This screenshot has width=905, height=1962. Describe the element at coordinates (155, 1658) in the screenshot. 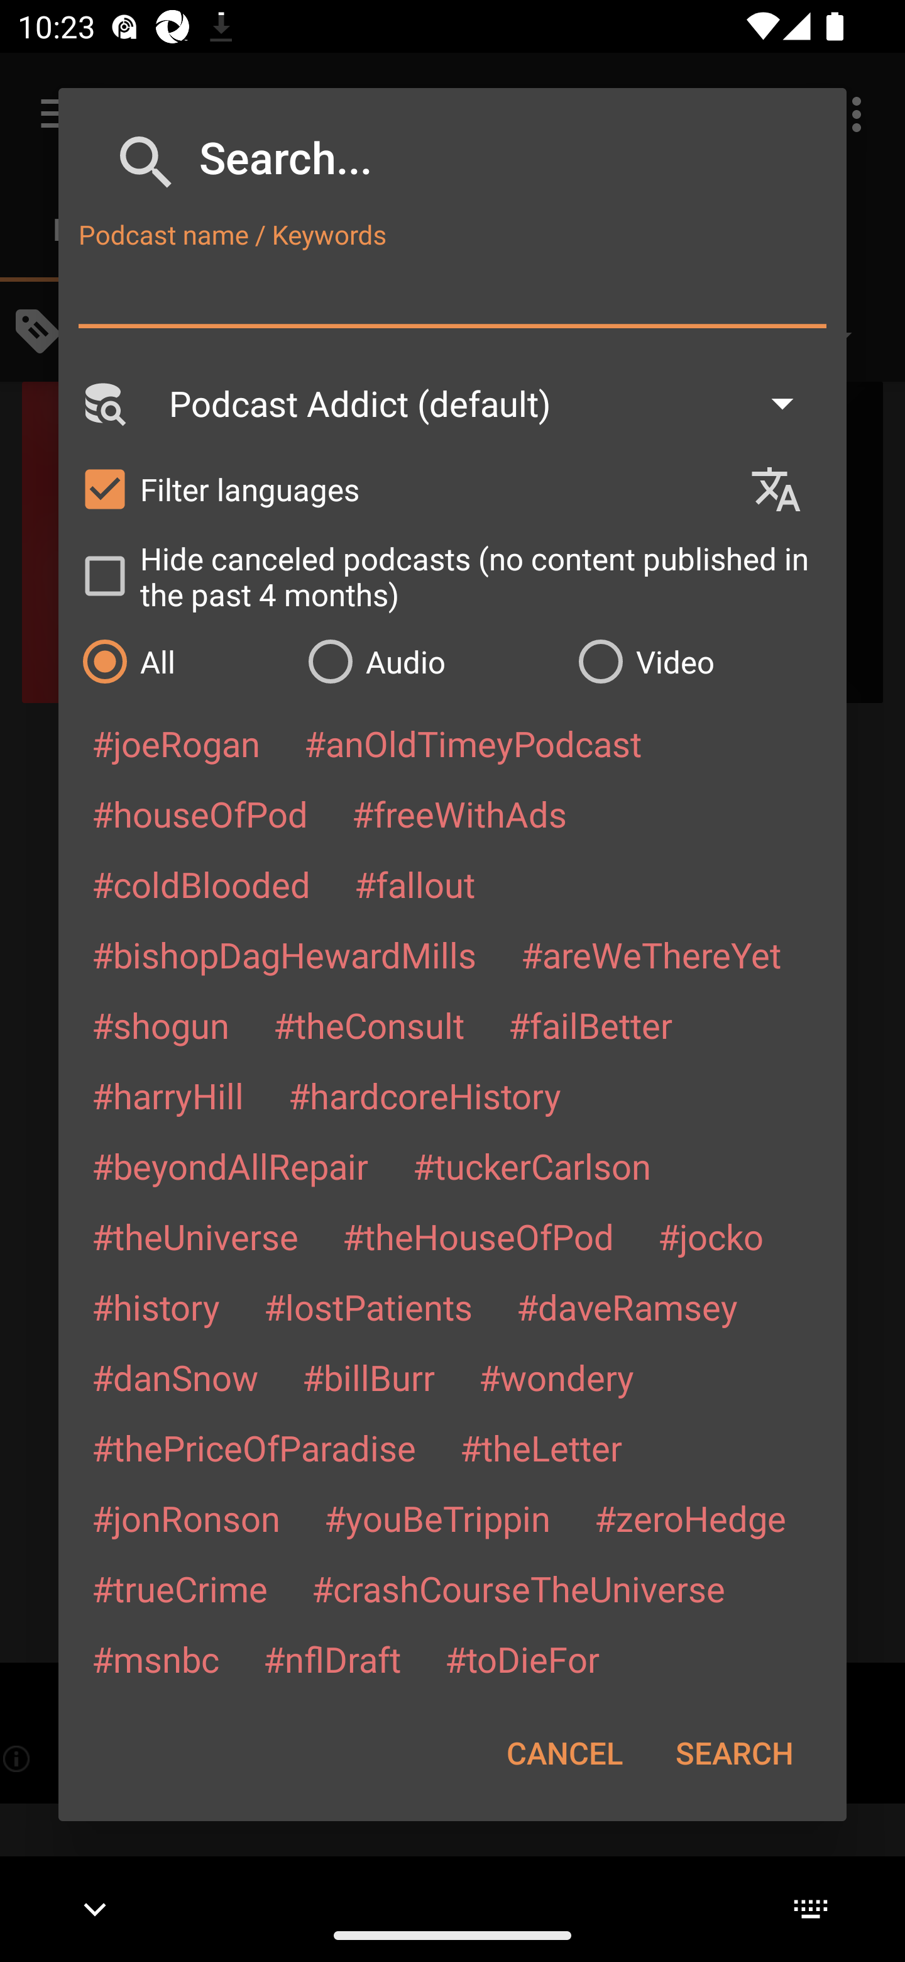

I see `#msnbc` at that location.